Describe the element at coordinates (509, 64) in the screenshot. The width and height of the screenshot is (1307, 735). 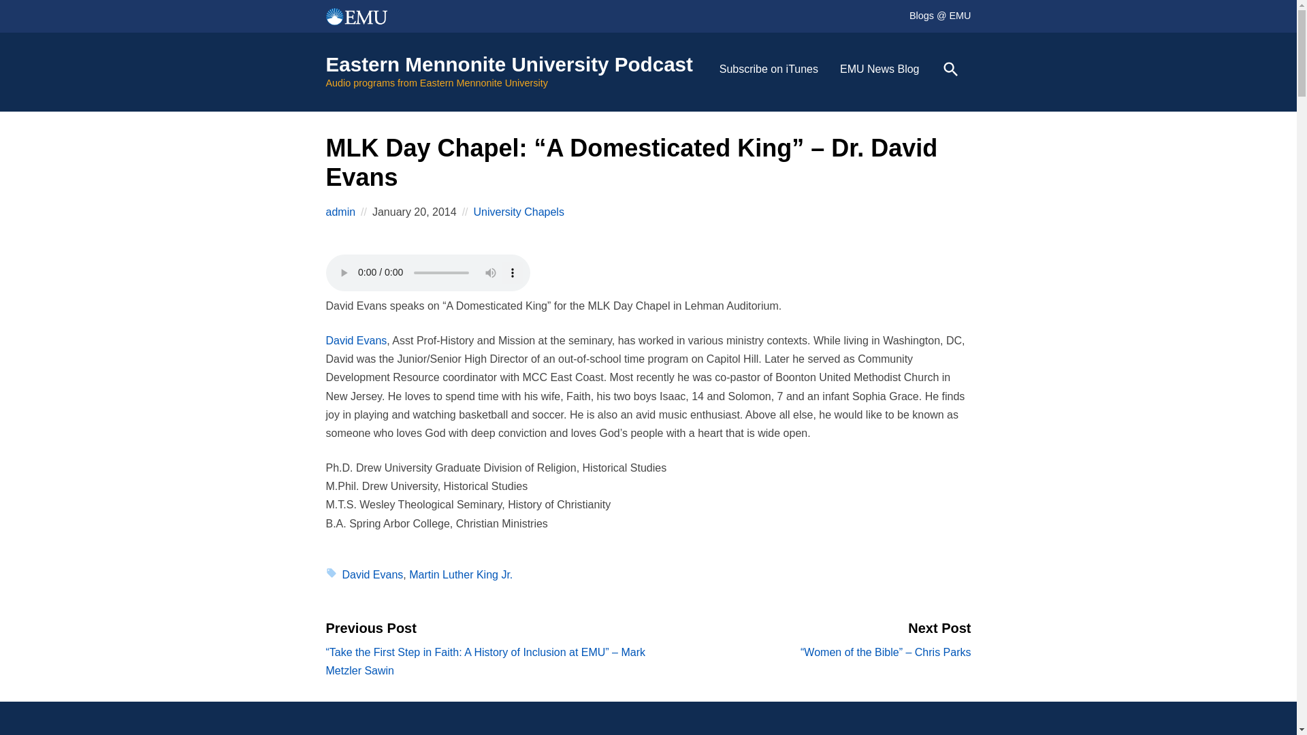
I see `Eastern Mennonite University Podcast` at that location.